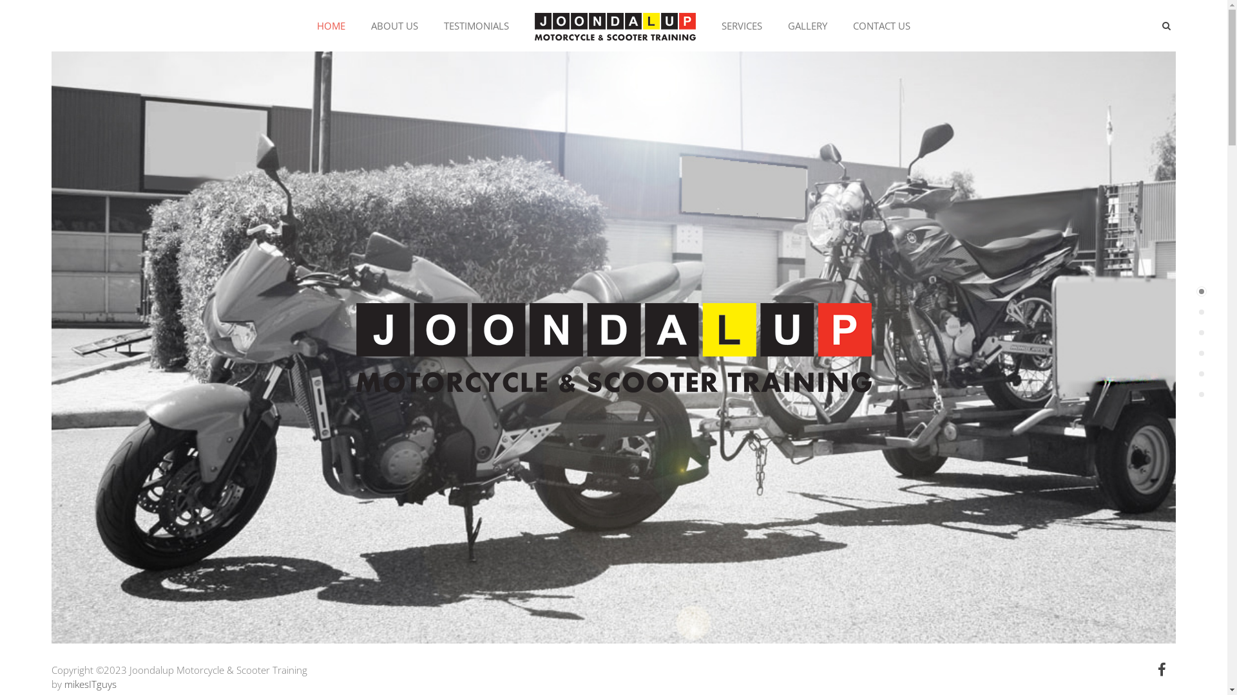 The height and width of the screenshot is (695, 1237). Describe the element at coordinates (477, 26) in the screenshot. I see `TESTIMONIALS` at that location.